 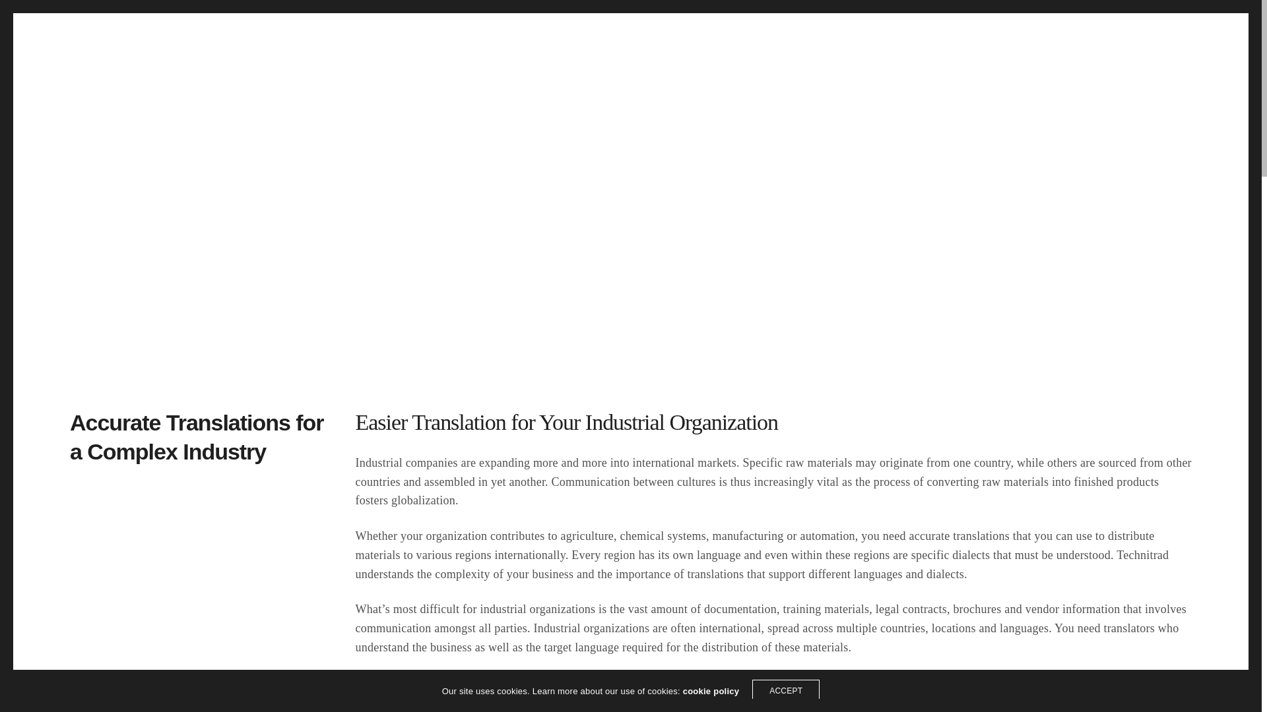 I want to click on Multilingual Desktop Publishing, so click(x=145, y=550).